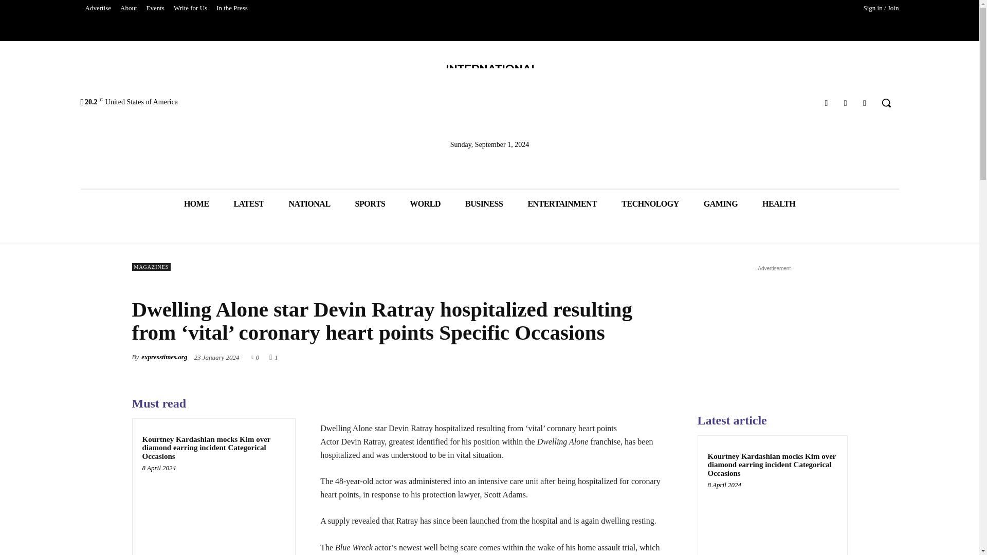 Image resolution: width=987 pixels, height=555 pixels. Describe the element at coordinates (309, 203) in the screenshot. I see `NATIONAL` at that location.